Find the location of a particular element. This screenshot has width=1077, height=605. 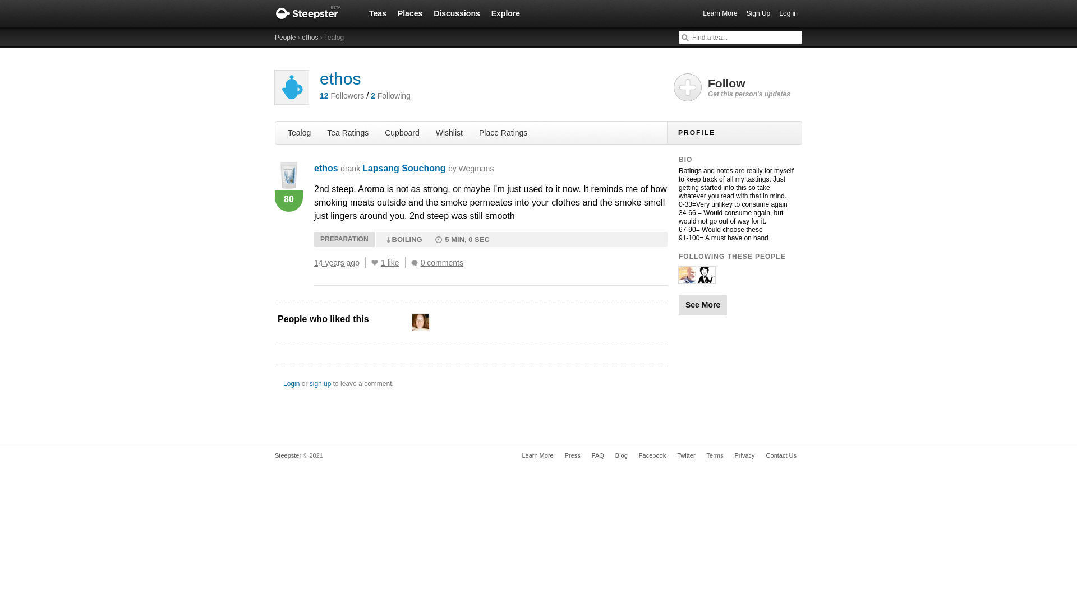

Explore is located at coordinates (505, 13).